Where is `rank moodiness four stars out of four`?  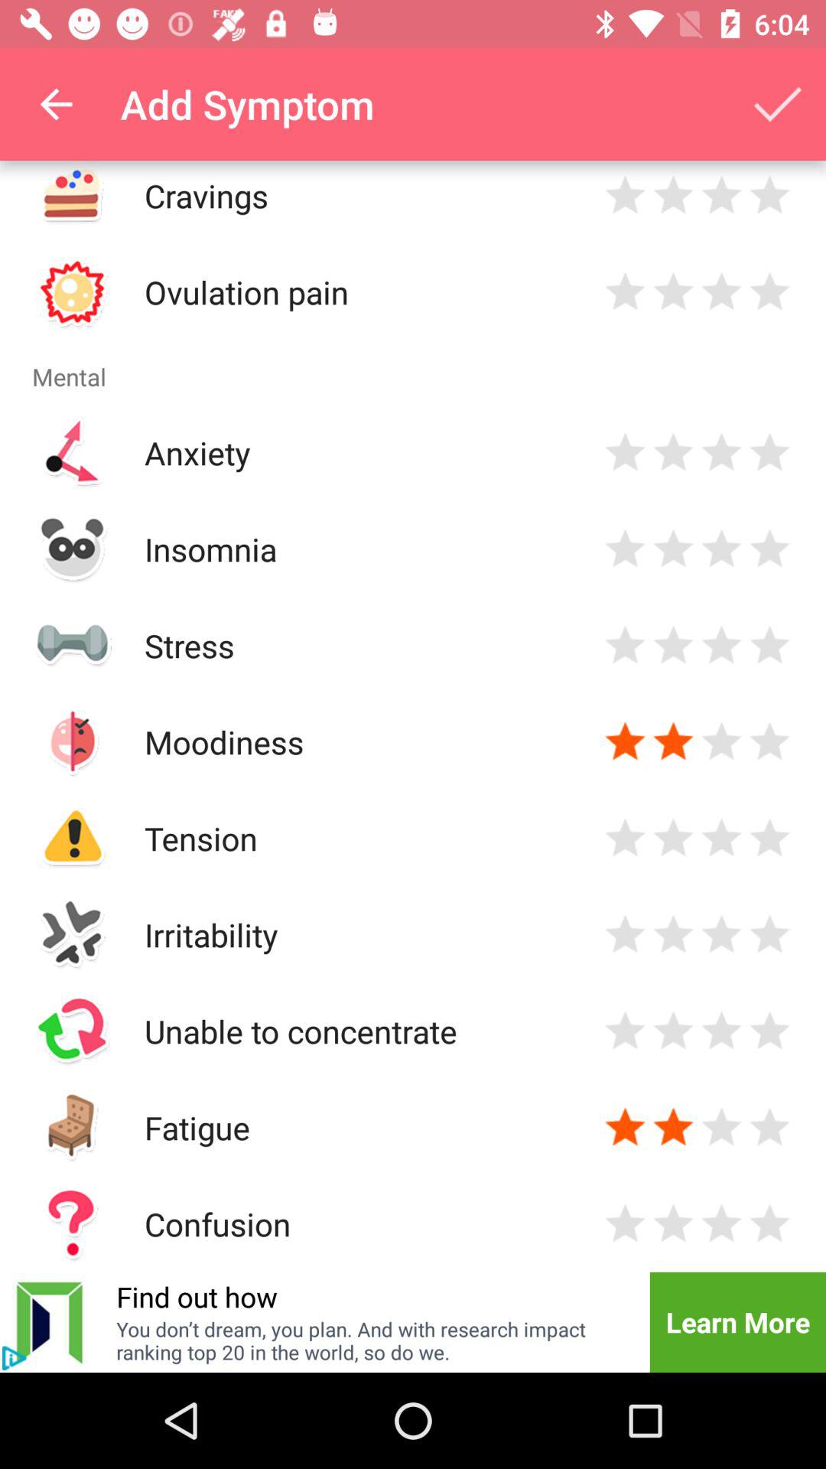 rank moodiness four stars out of four is located at coordinates (769, 742).